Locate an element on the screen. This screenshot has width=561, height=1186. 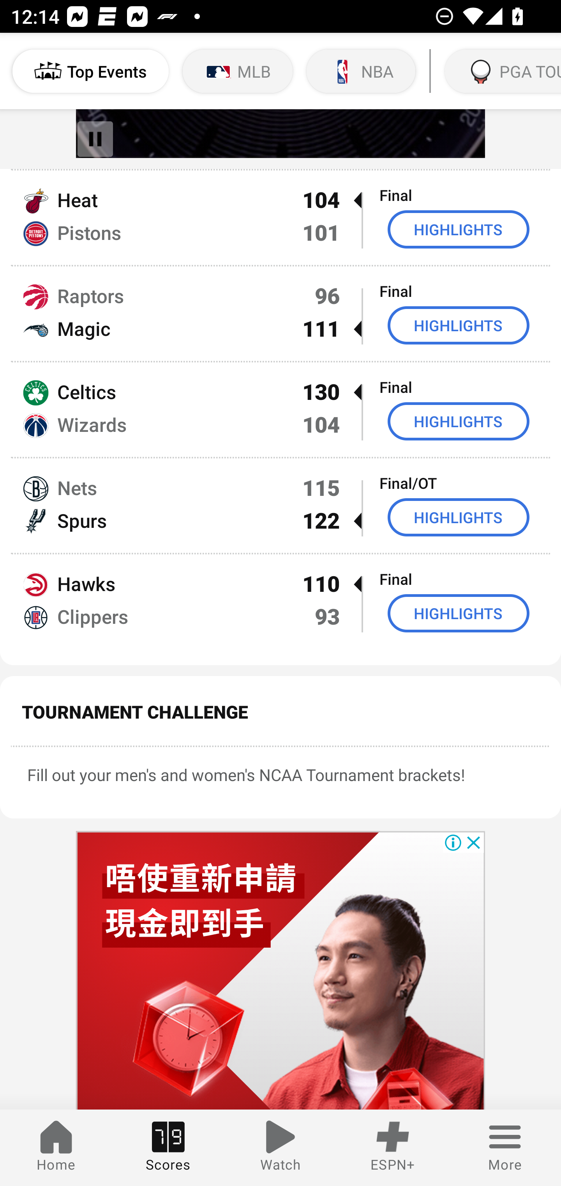
Celtics 130  Final Wizards 104 HIGHLIGHTS is located at coordinates (280, 410).